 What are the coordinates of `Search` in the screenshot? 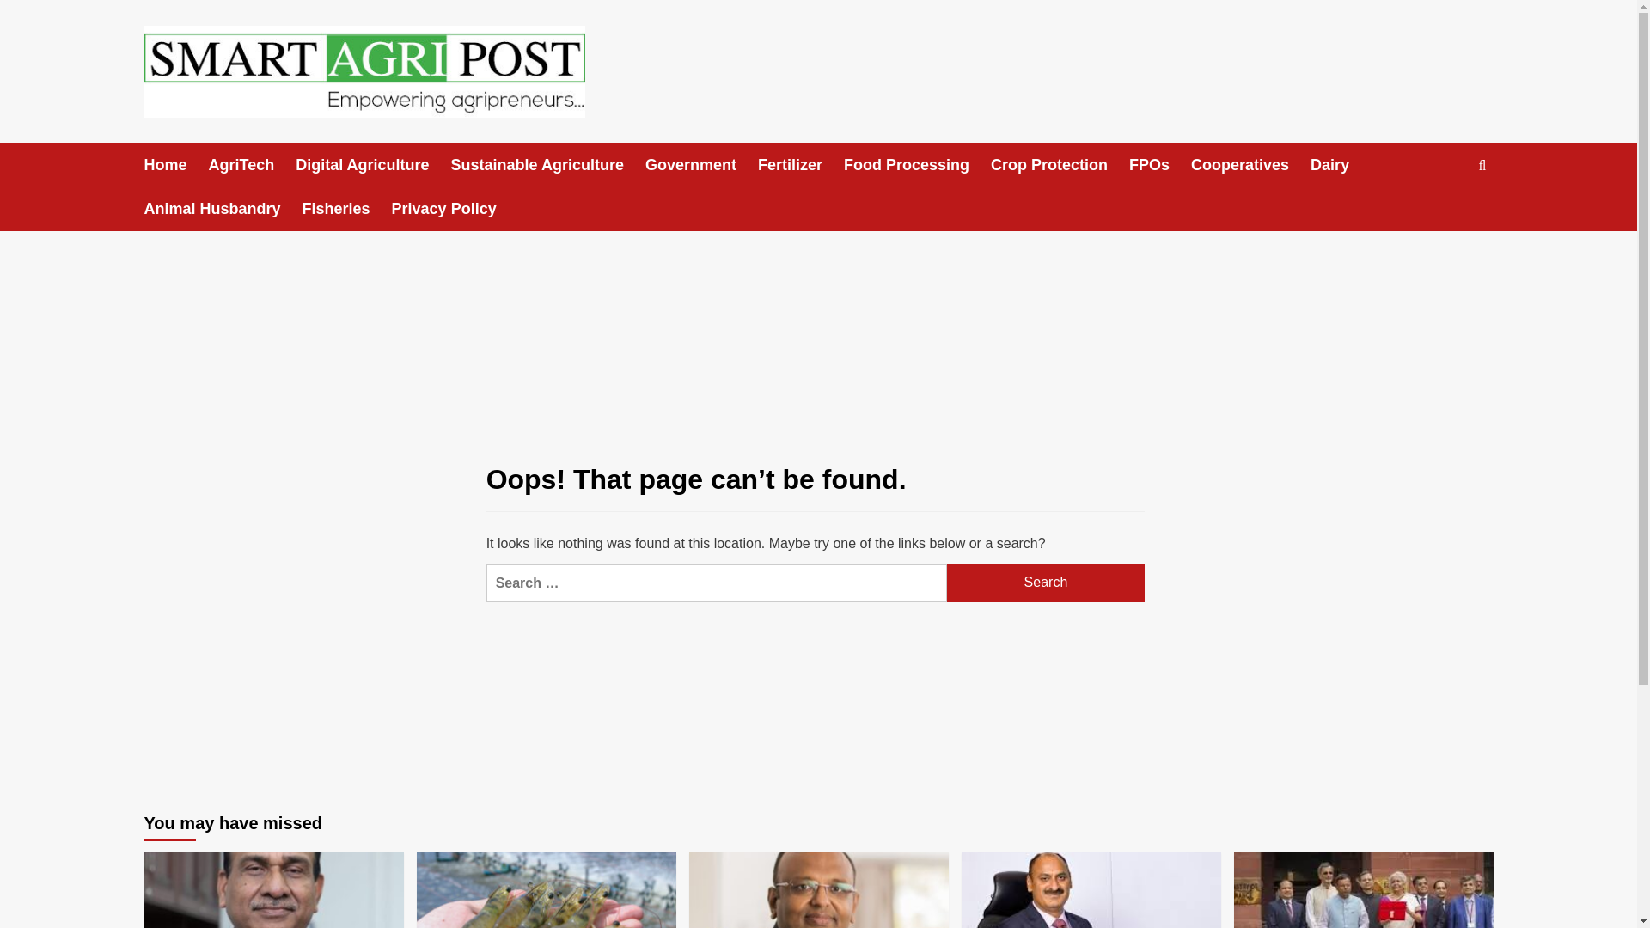 It's located at (1442, 218).